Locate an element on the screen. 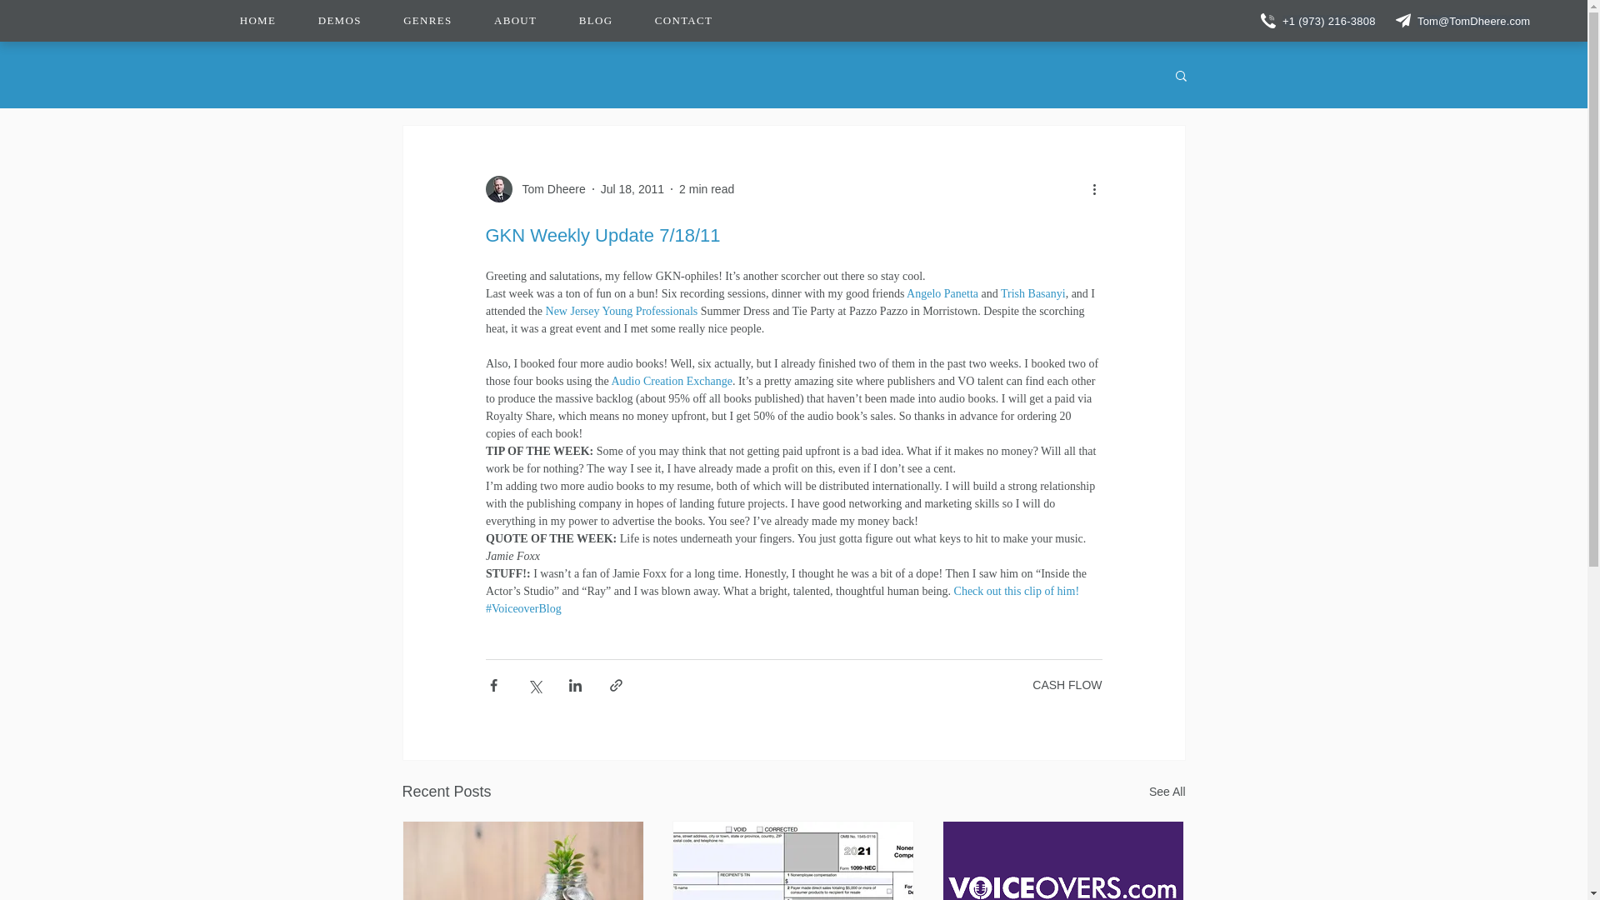  2 min read is located at coordinates (707, 188).